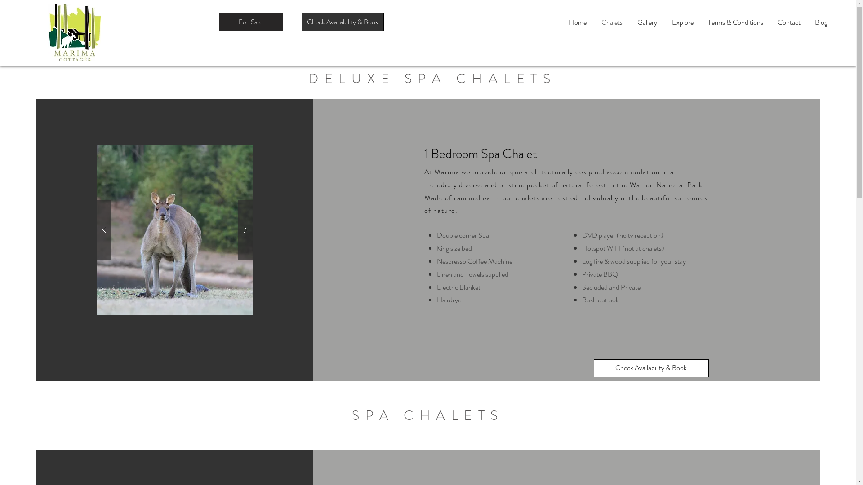 The width and height of the screenshot is (863, 485). I want to click on Terms & Conditions, so click(735, 22).